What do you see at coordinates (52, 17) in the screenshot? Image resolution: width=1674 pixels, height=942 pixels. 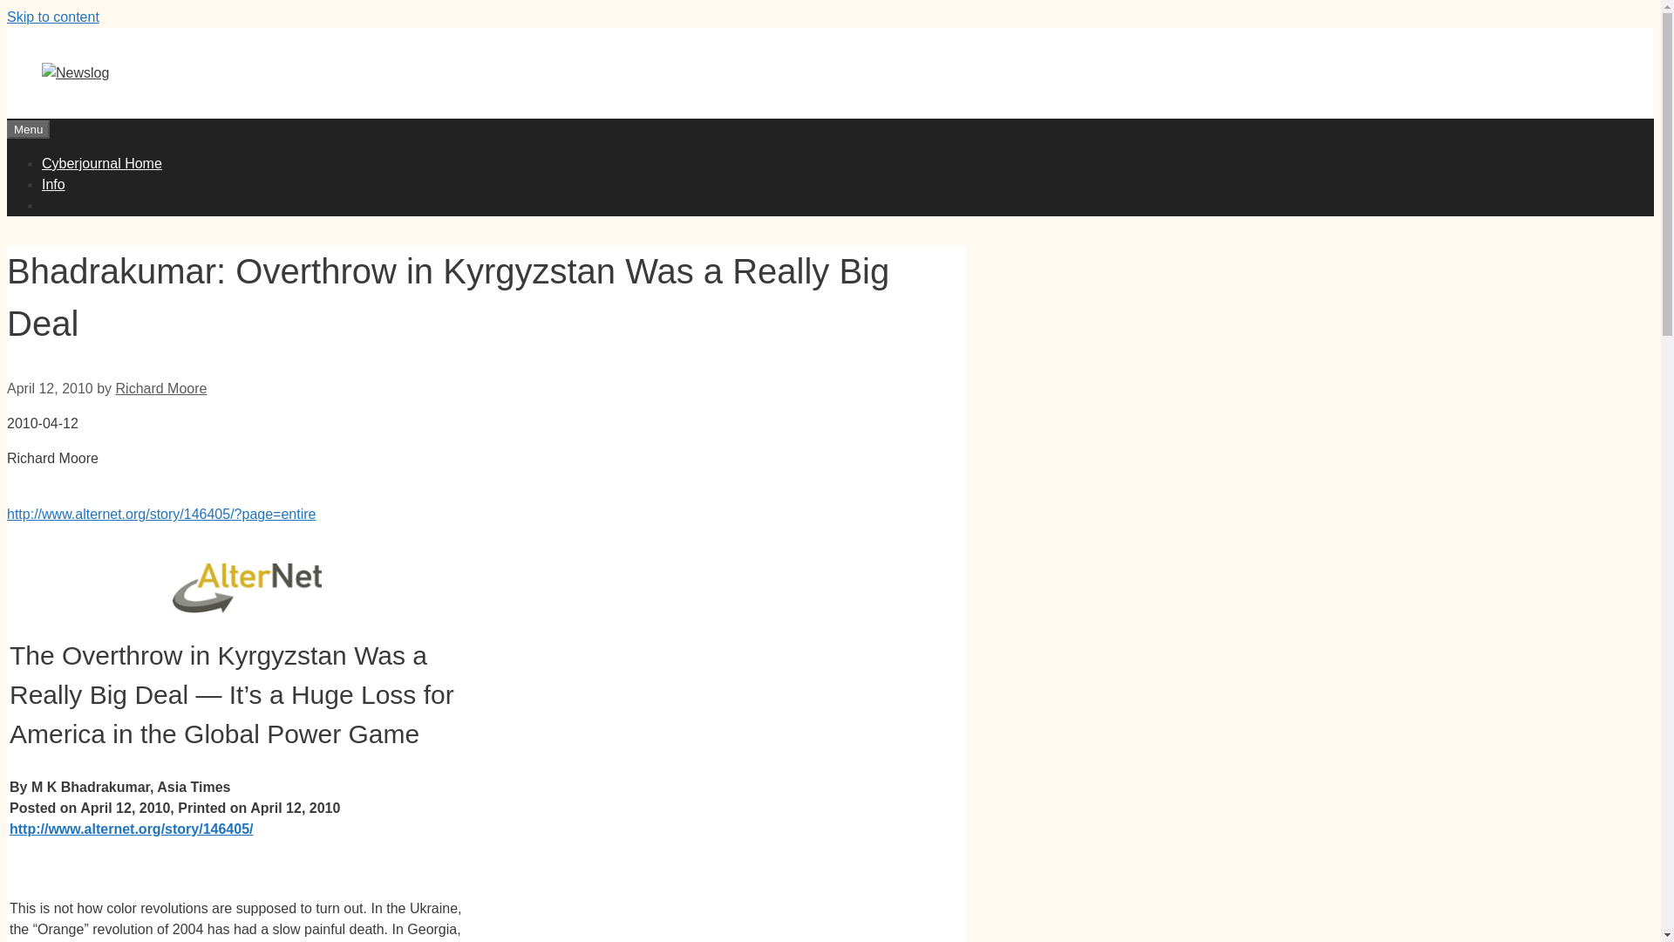 I see `Skip to content` at bounding box center [52, 17].